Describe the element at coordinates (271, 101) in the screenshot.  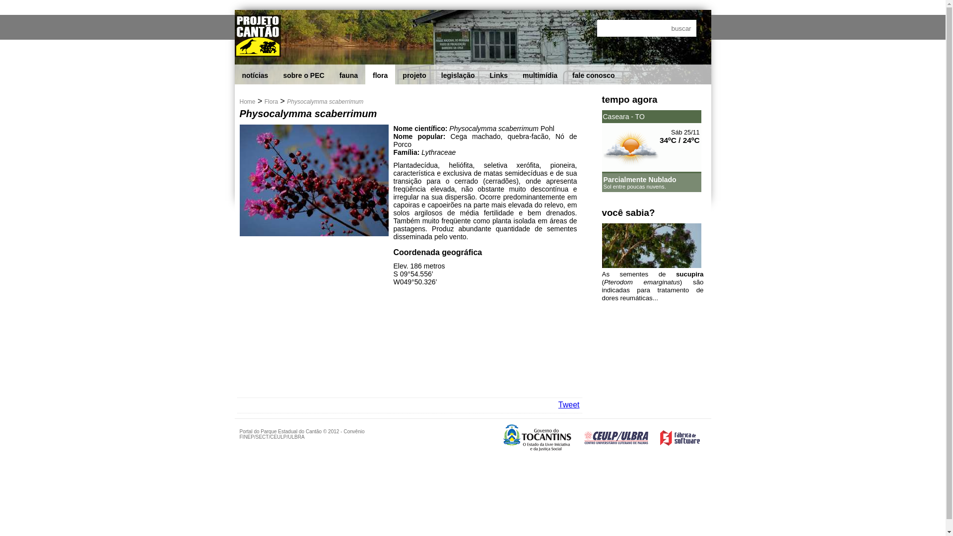
I see `Flora` at that location.